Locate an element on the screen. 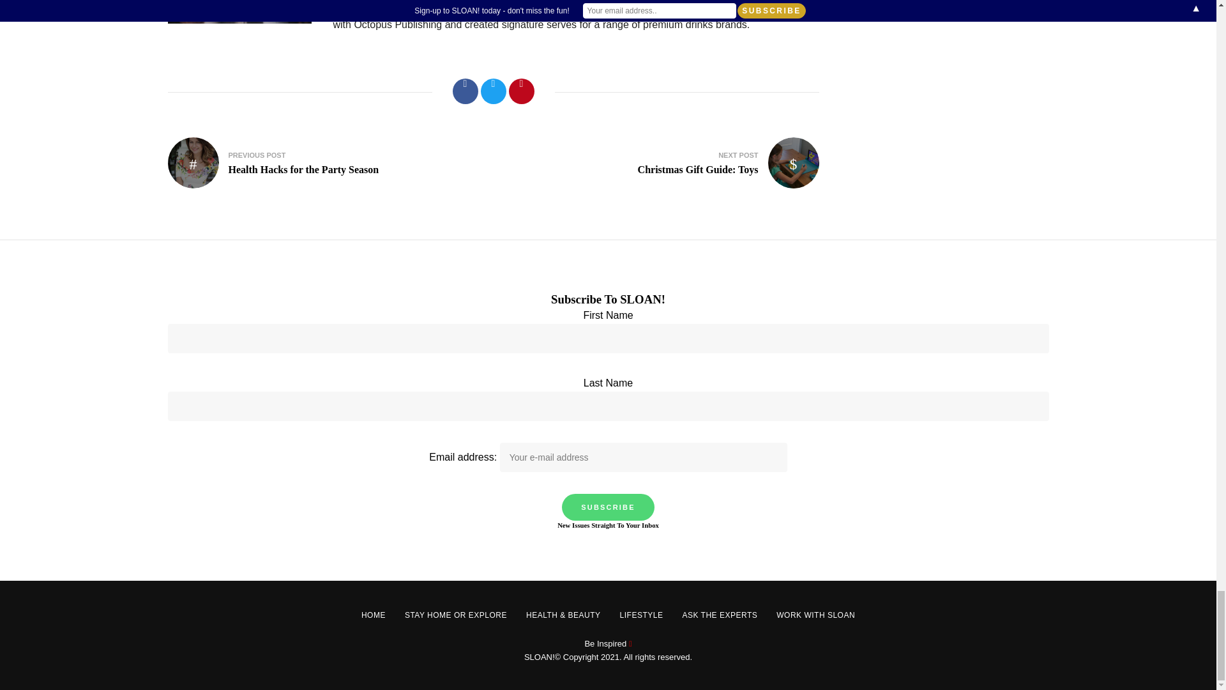  Pinterest is located at coordinates (521, 91).